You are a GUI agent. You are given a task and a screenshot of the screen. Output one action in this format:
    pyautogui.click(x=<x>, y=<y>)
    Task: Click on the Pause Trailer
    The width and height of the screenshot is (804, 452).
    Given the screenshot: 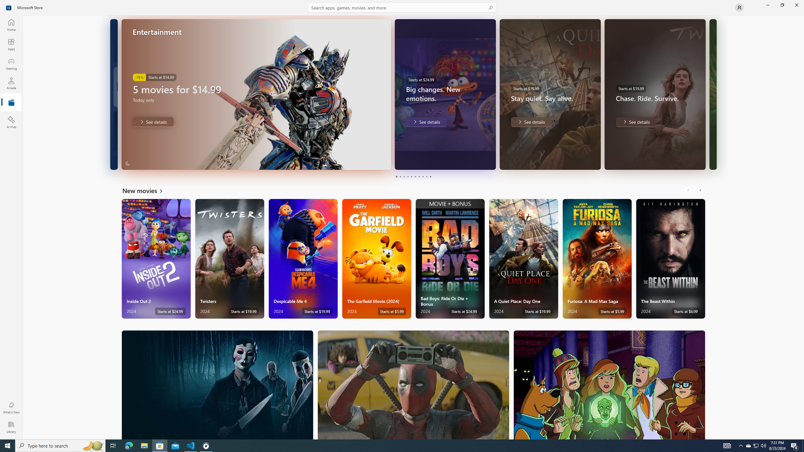 What is the action you would take?
    pyautogui.click(x=474, y=161)
    